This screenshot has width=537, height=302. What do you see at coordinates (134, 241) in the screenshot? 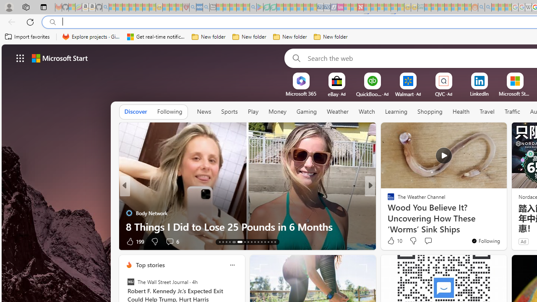
I see `199 Like` at bounding box center [134, 241].